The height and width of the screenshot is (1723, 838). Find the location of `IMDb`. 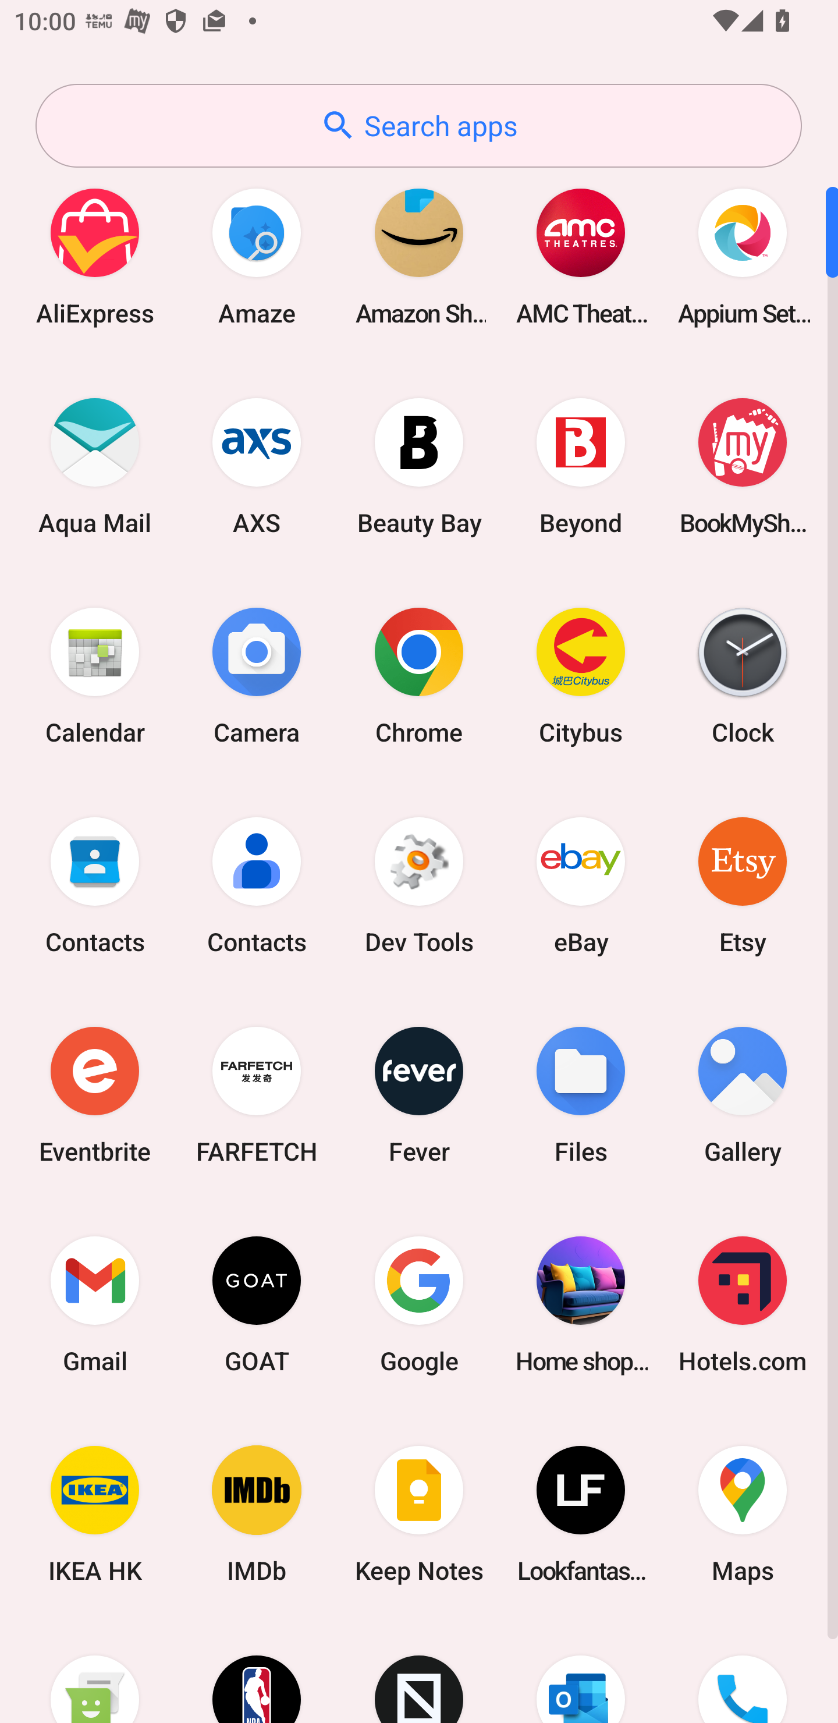

IMDb is located at coordinates (257, 1515).